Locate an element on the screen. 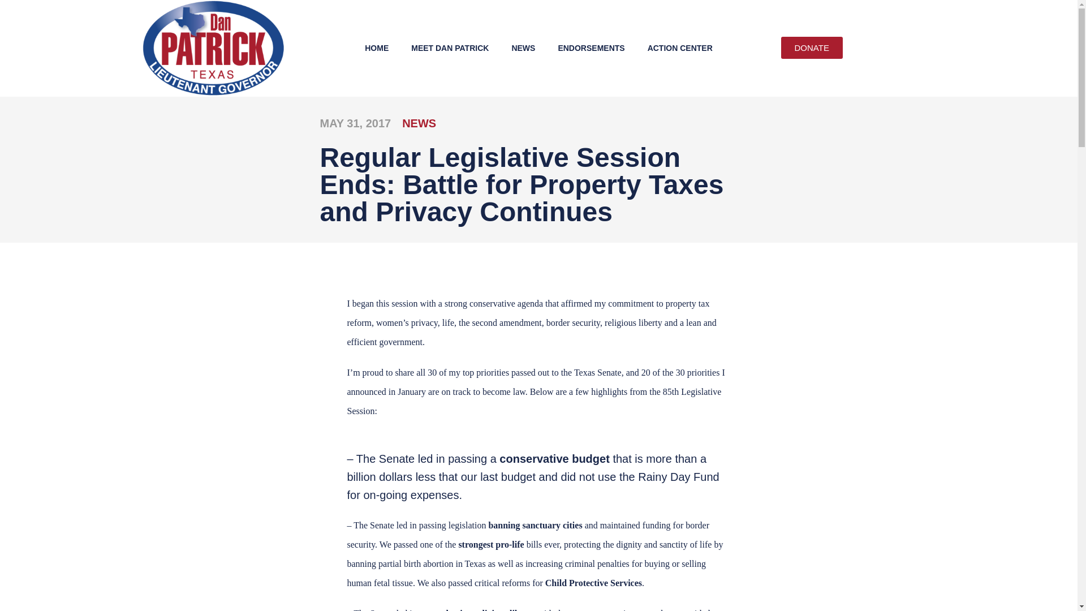 The image size is (1086, 611). MEET DAN PATRICK is located at coordinates (449, 48).